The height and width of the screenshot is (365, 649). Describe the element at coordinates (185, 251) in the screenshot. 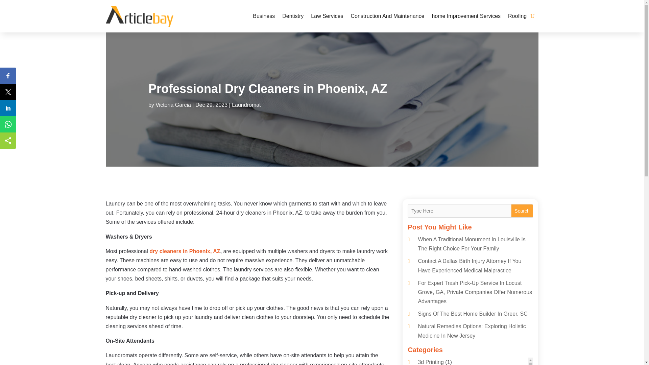

I see `dry cleaners in Phoenix, AZ` at that location.